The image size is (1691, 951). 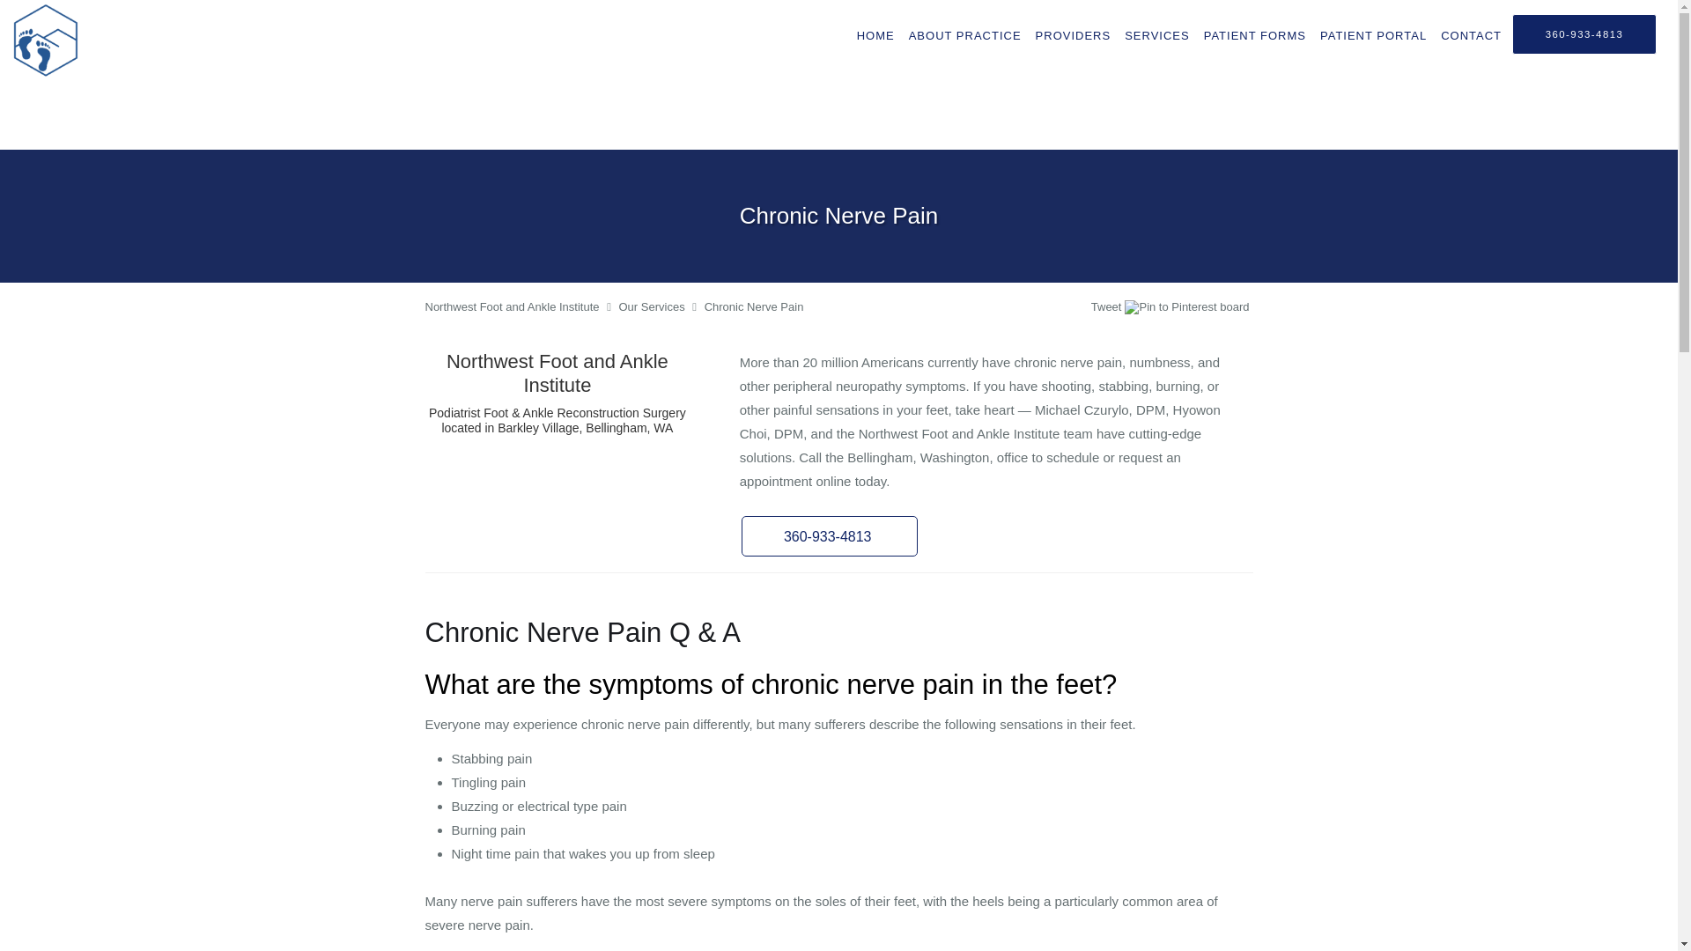 What do you see at coordinates (1073, 35) in the screenshot?
I see `PROVIDERS` at bounding box center [1073, 35].